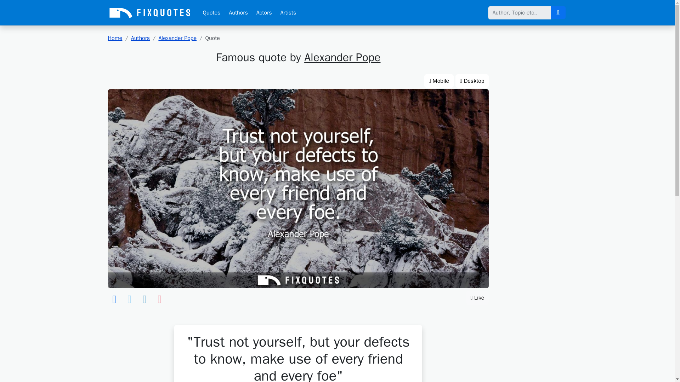 The image size is (680, 382). Describe the element at coordinates (115, 38) in the screenshot. I see `Home` at that location.